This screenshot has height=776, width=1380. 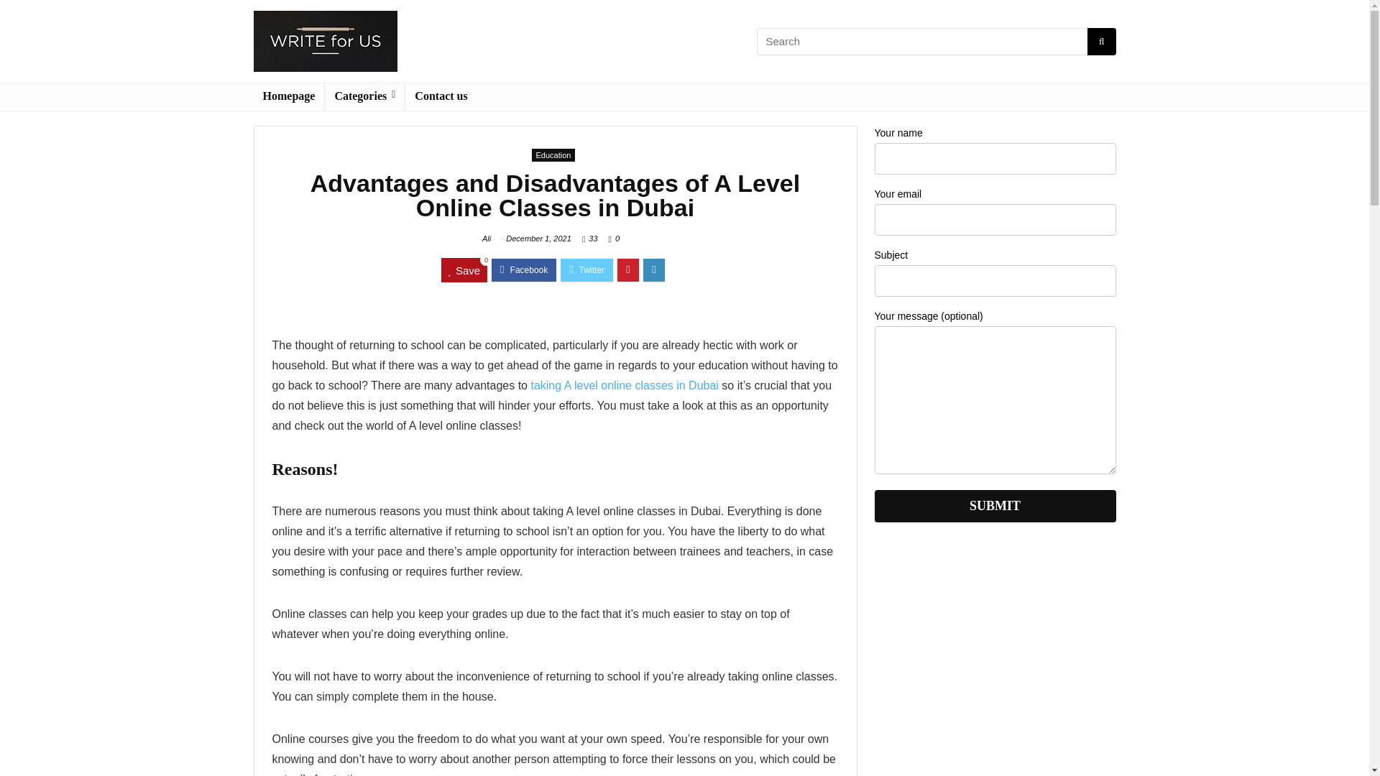 What do you see at coordinates (441, 96) in the screenshot?
I see `Contact us` at bounding box center [441, 96].